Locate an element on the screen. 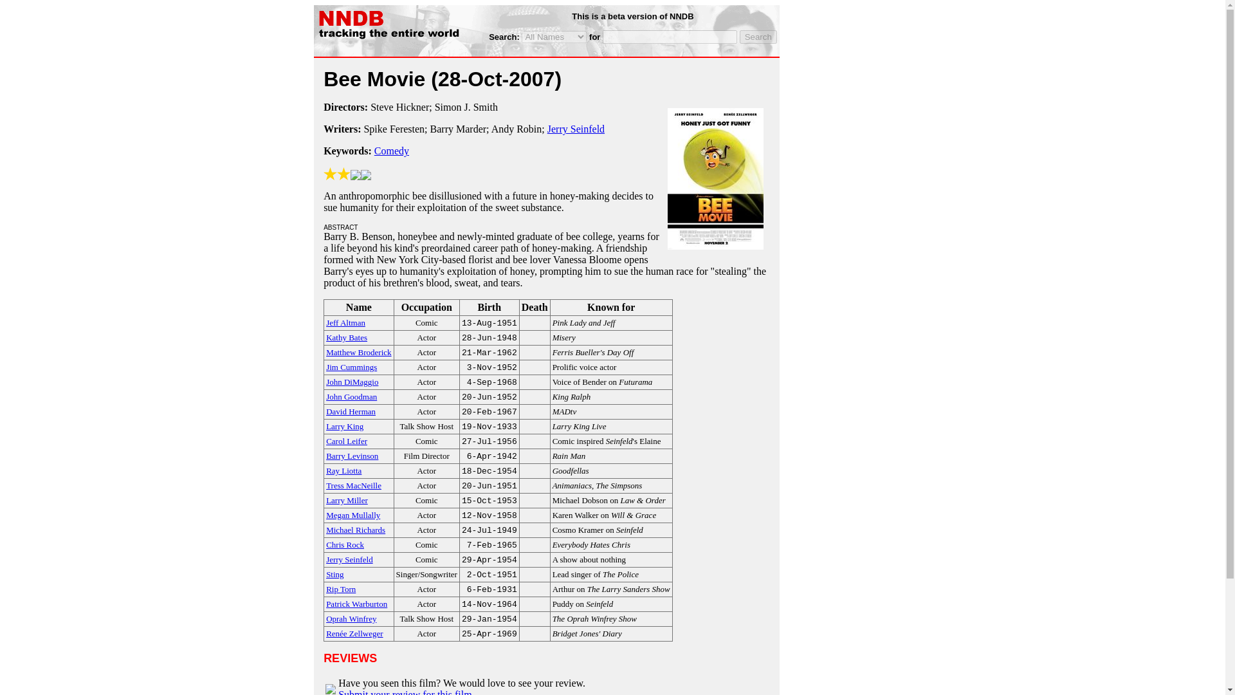 The image size is (1235, 695). Megan Mullally is located at coordinates (352, 514).